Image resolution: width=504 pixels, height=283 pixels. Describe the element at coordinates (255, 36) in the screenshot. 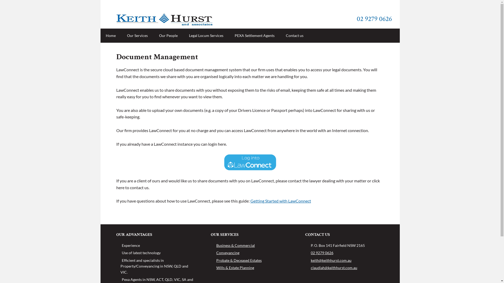

I see `PEXA Settlement Agents` at that location.